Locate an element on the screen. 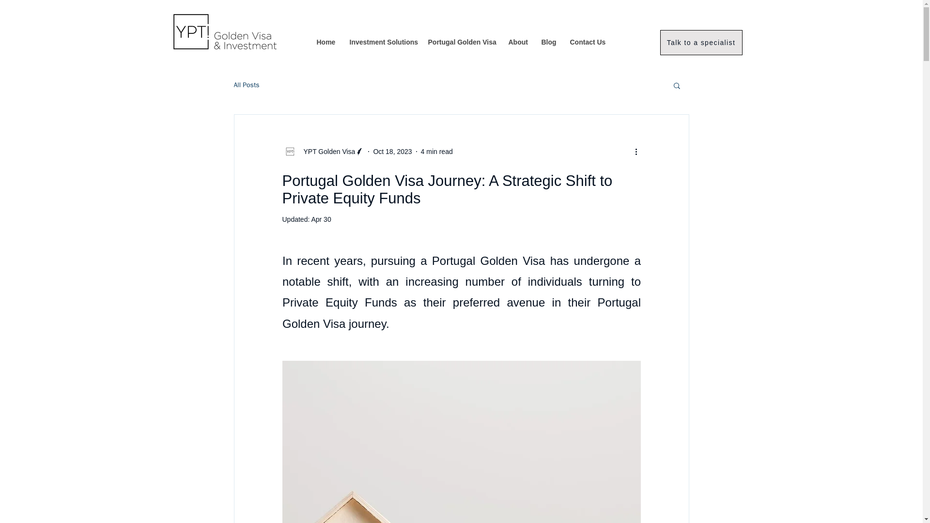 This screenshot has height=523, width=930. Talk to a specialist is located at coordinates (700, 43).